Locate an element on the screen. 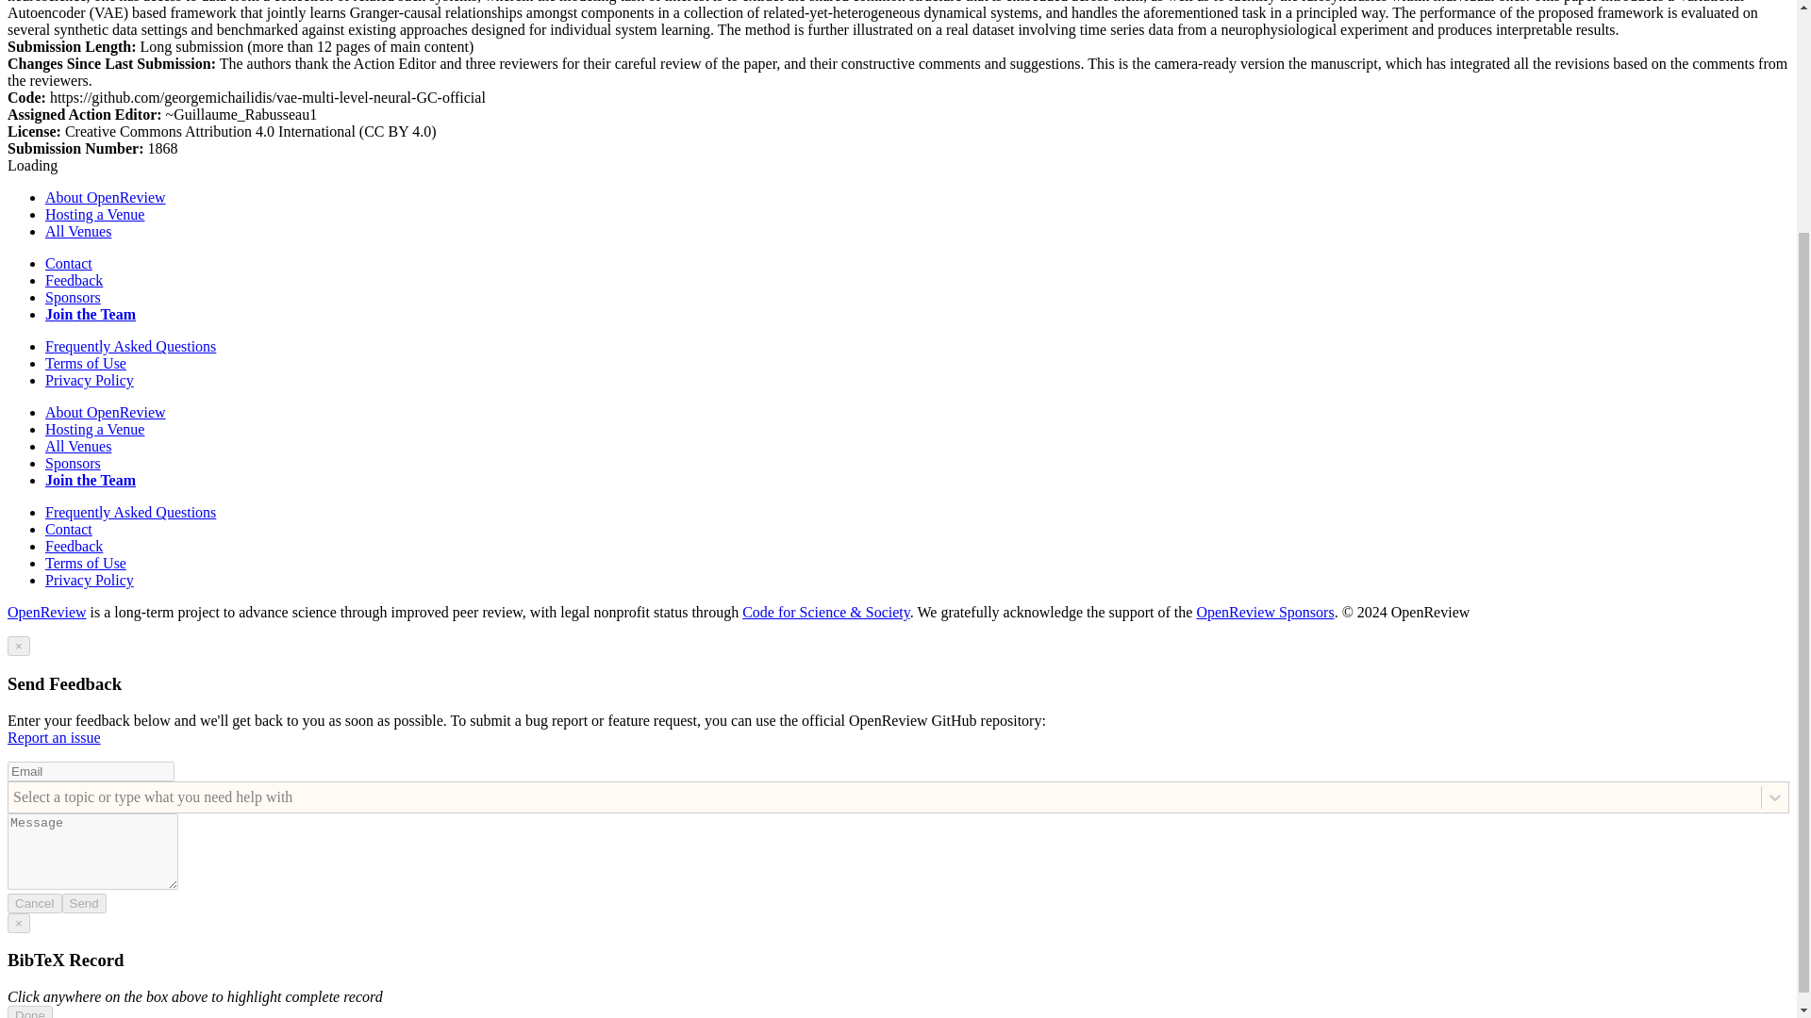 The height and width of the screenshot is (1018, 1811). About OpenReview is located at coordinates (106, 412).